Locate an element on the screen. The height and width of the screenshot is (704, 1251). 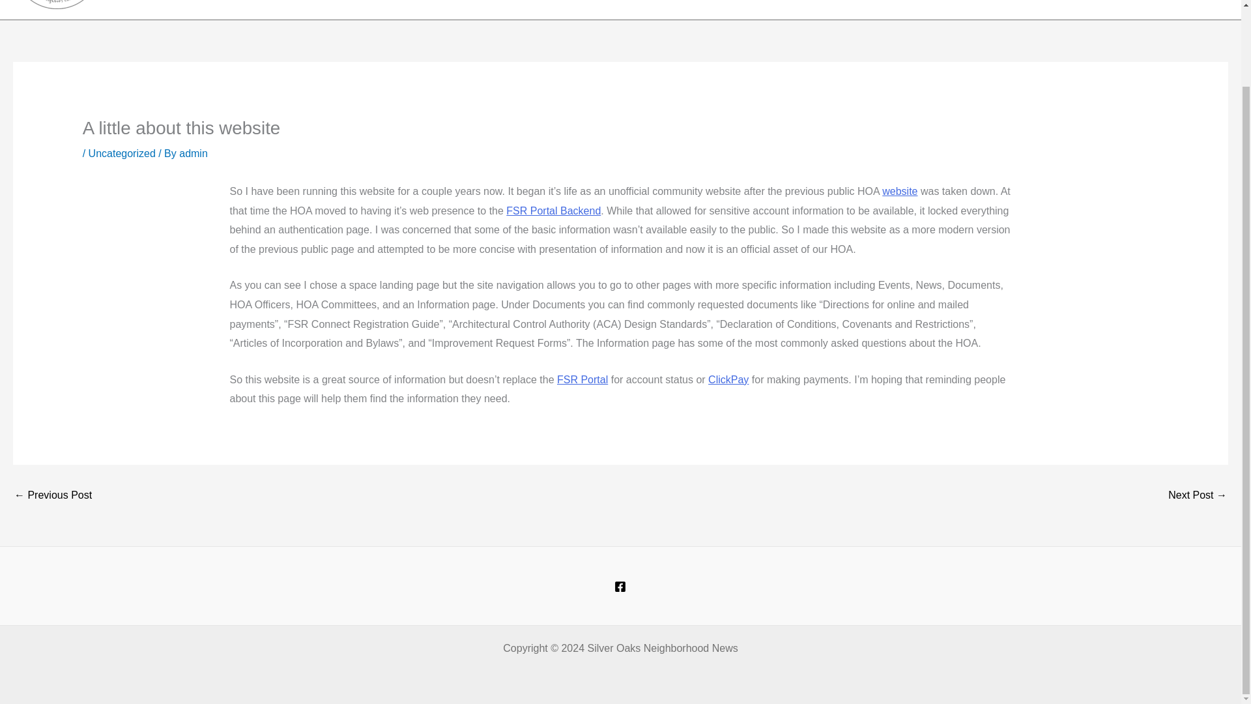
admin is located at coordinates (193, 153).